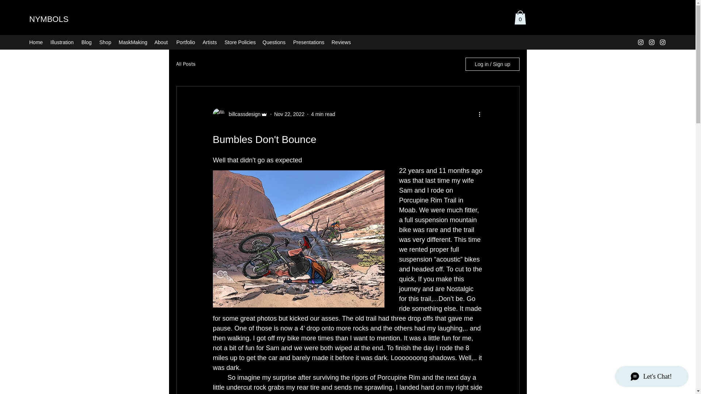 Image resolution: width=701 pixels, height=394 pixels. I want to click on Portfolio, so click(185, 42).